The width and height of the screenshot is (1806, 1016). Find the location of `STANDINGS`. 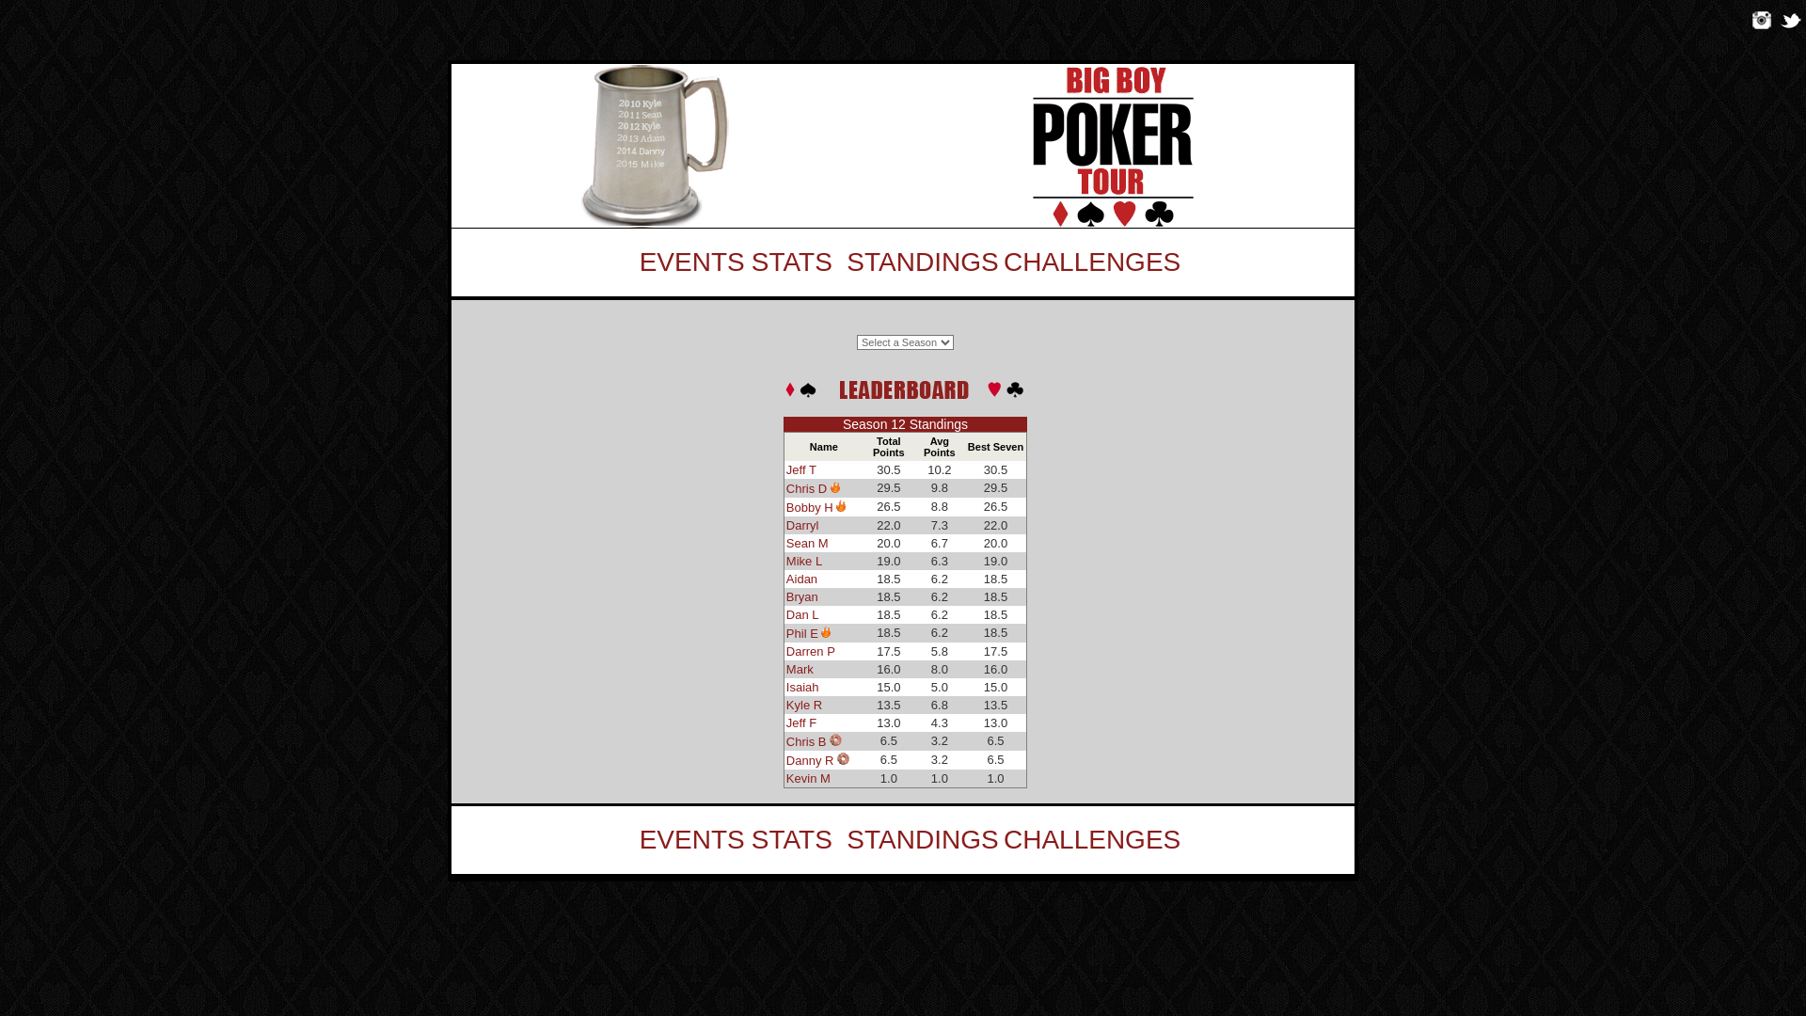

STANDINGS is located at coordinates (922, 839).